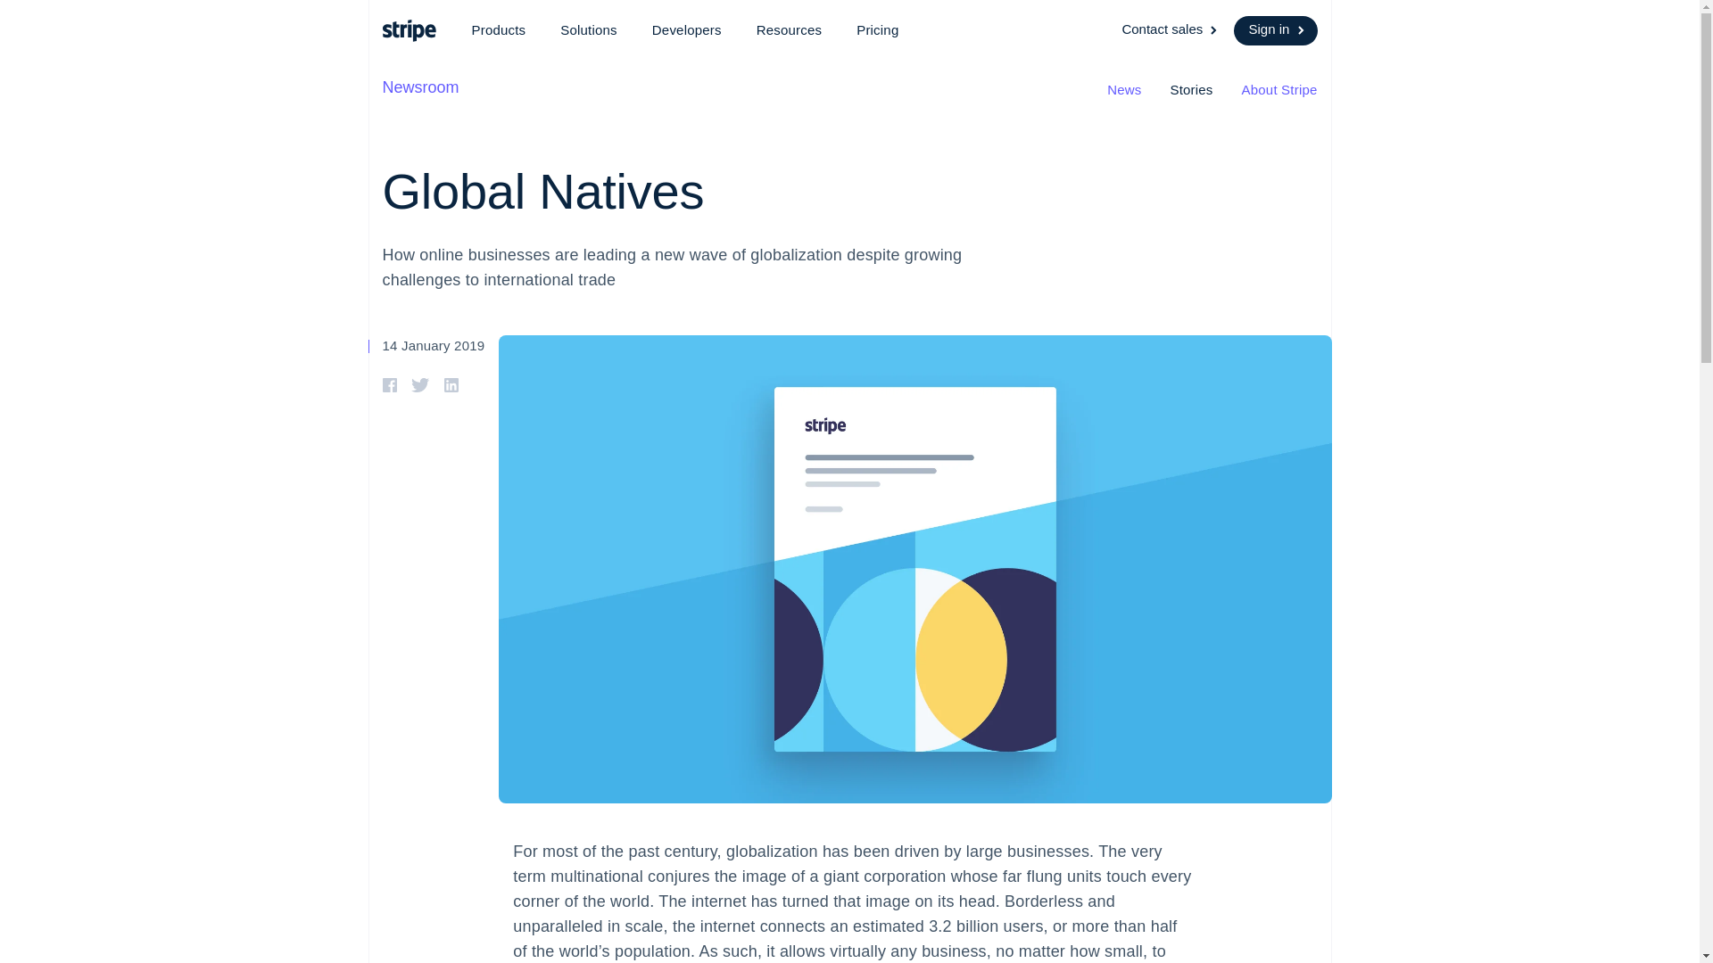  I want to click on Solutions, so click(589, 30).